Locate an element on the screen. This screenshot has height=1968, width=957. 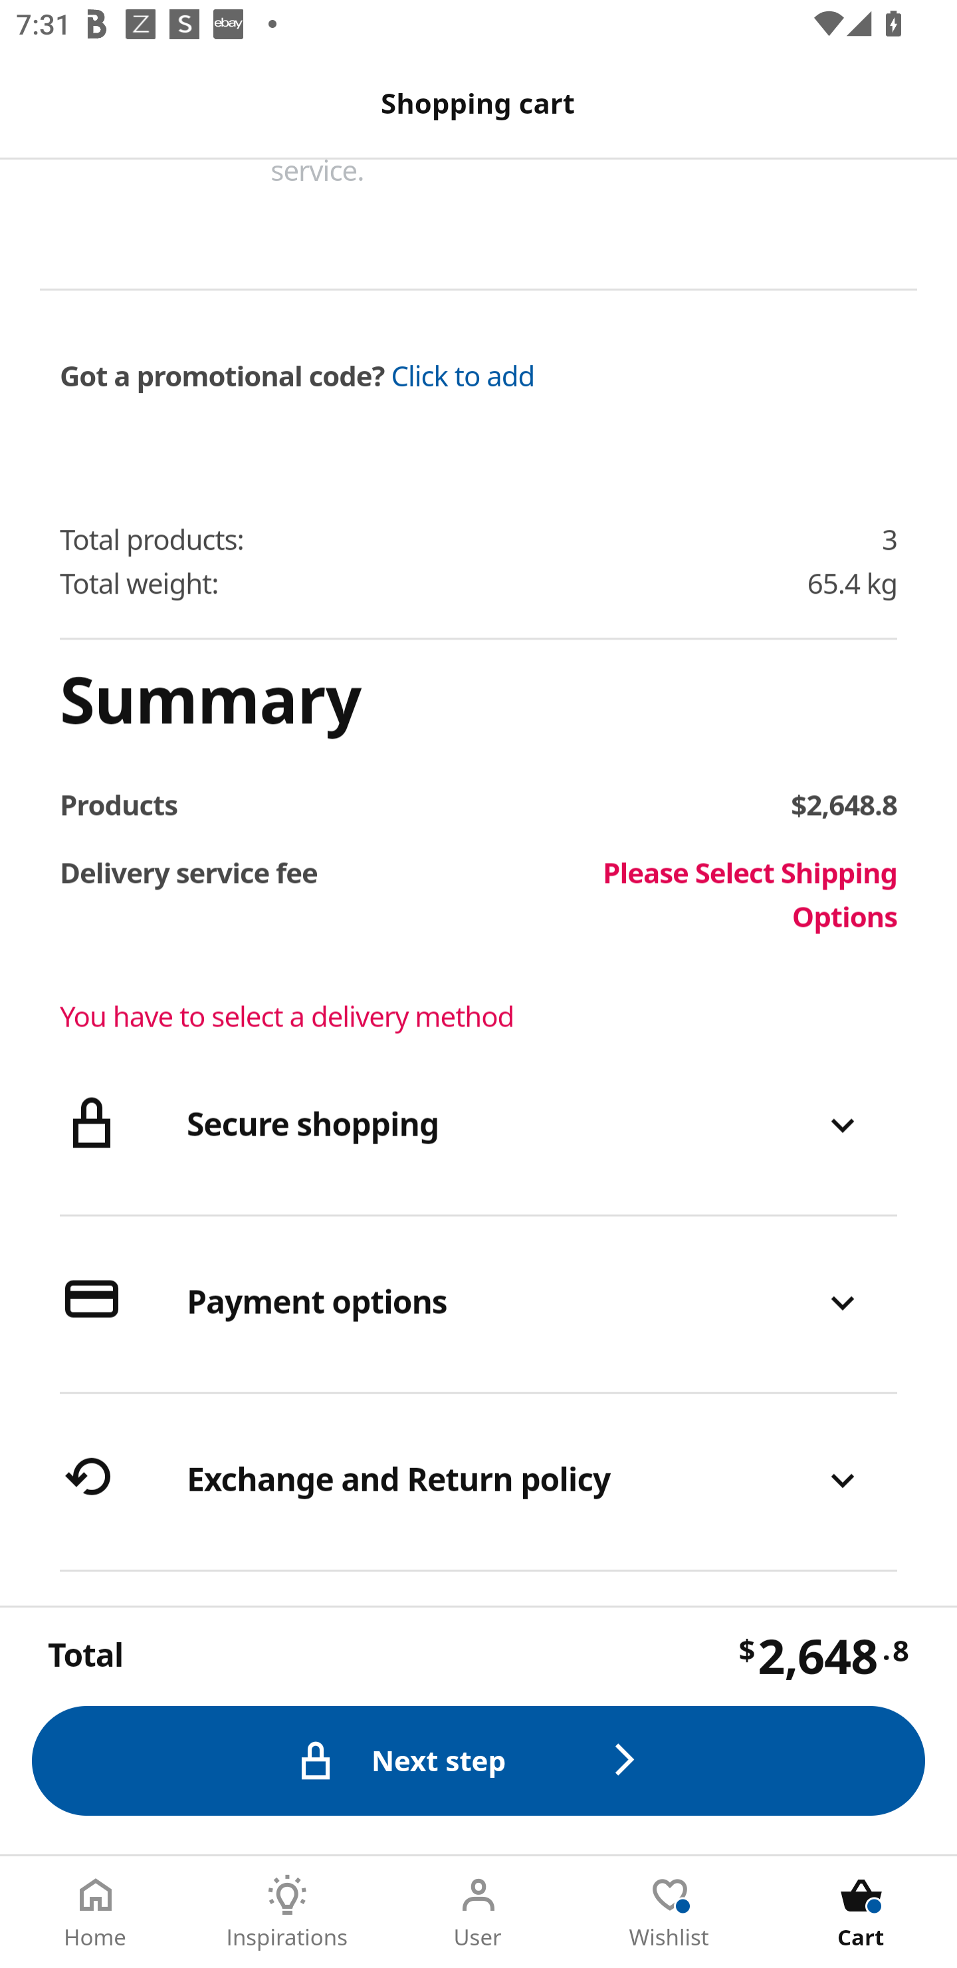
Home
Tab 1 of 5 is located at coordinates (96, 1912).